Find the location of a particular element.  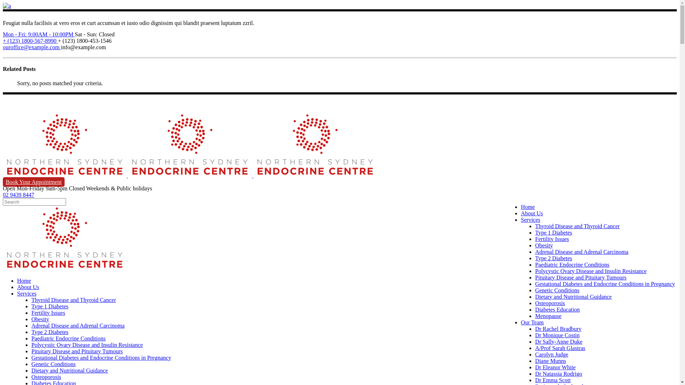

Dietary and Nutritional Guidance is located at coordinates (70, 371).